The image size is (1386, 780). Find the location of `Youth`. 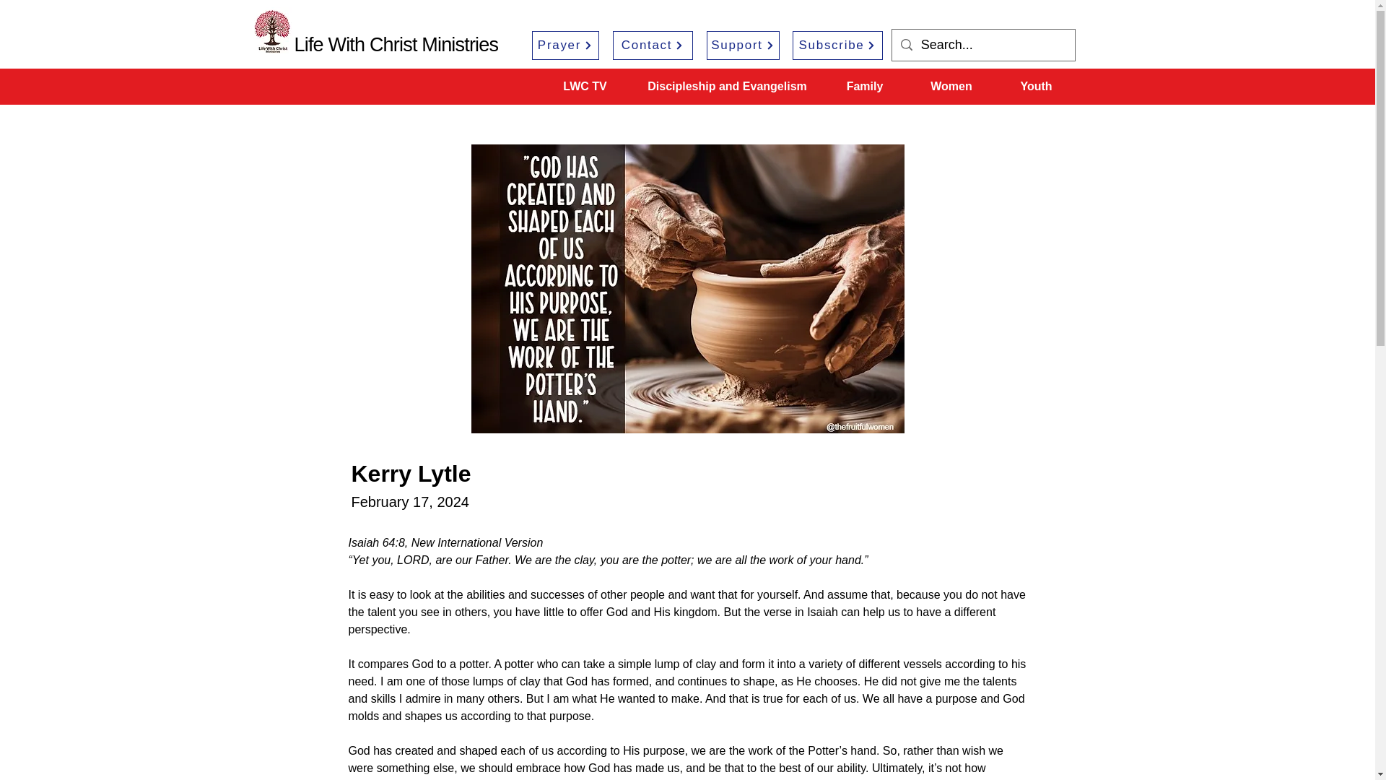

Youth is located at coordinates (1035, 87).